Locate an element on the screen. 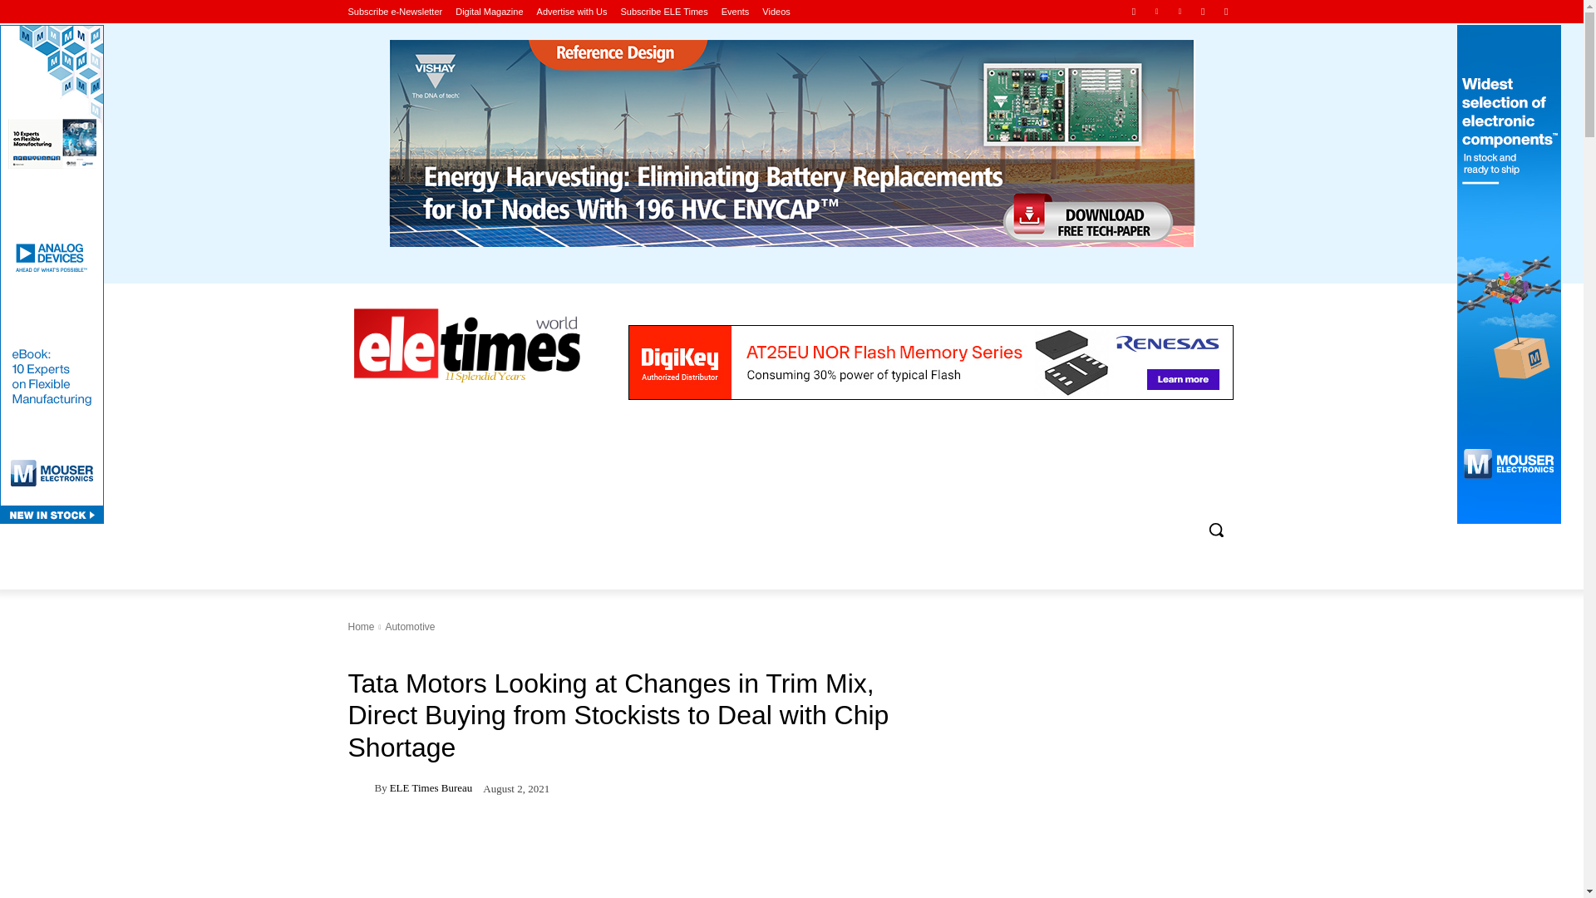  Linkedin is located at coordinates (1157, 11).